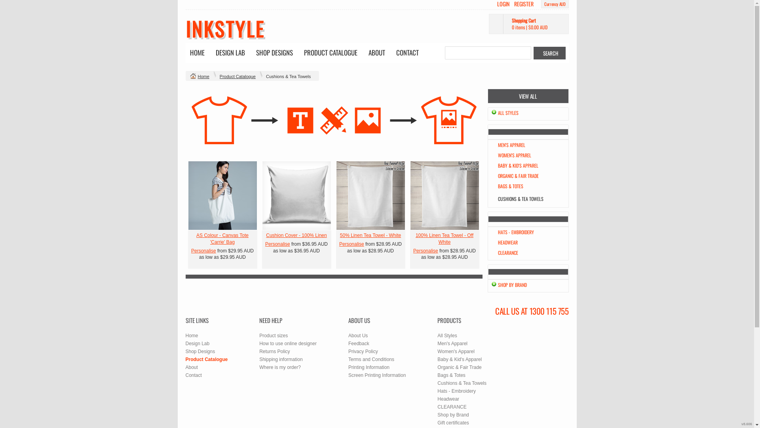 The image size is (760, 428). What do you see at coordinates (377, 53) in the screenshot?
I see `ABOUT` at bounding box center [377, 53].